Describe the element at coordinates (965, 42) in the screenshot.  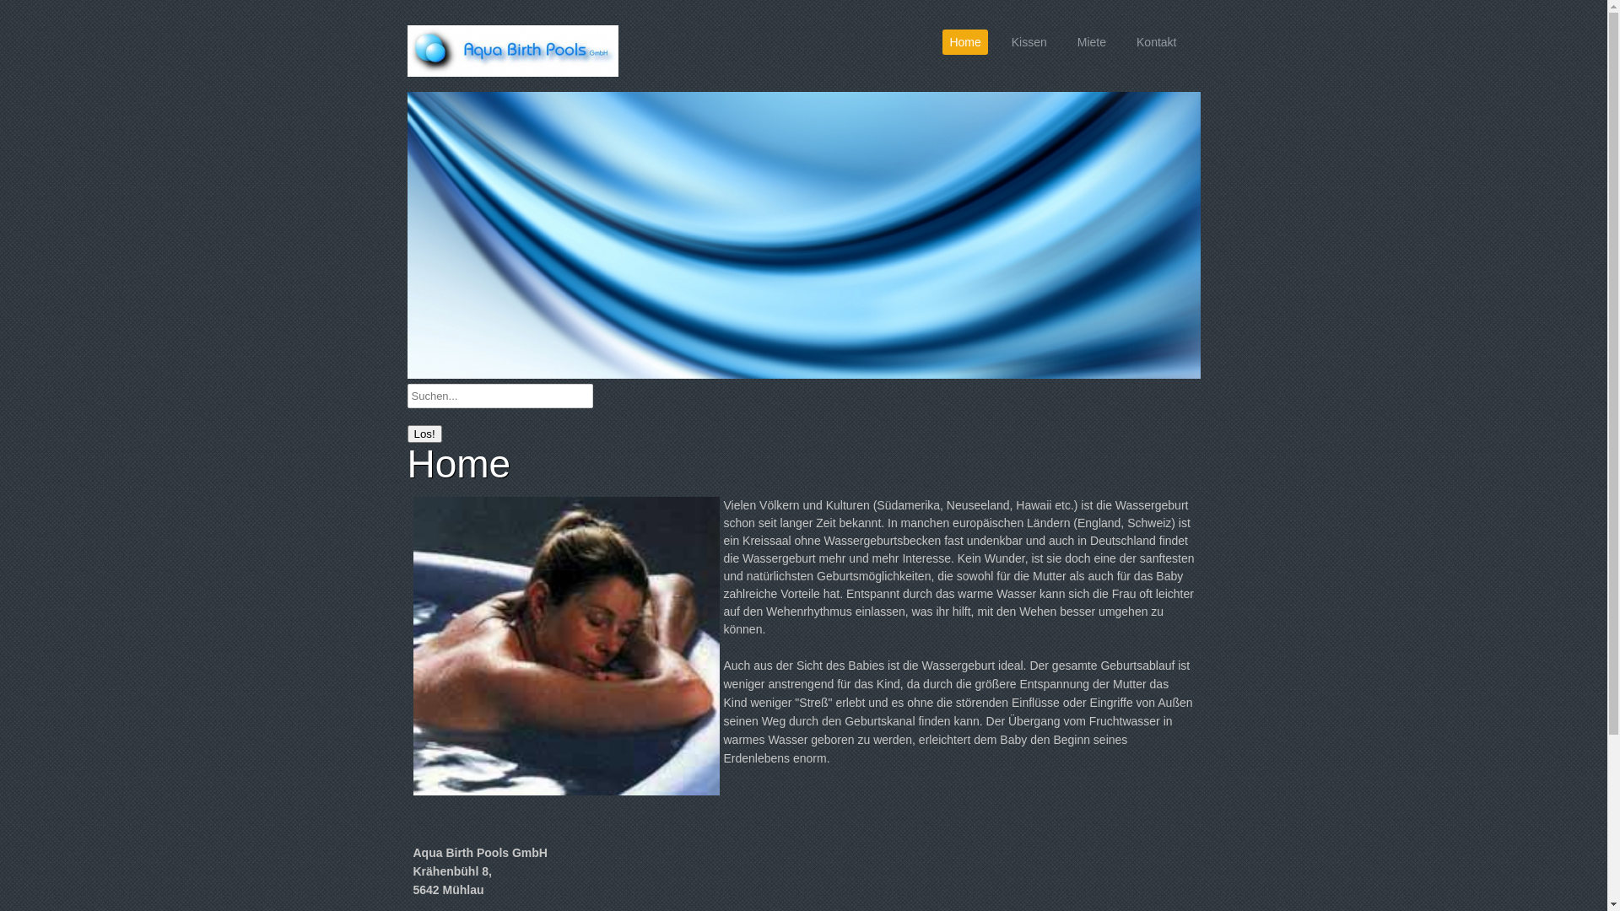
I see `Home` at that location.